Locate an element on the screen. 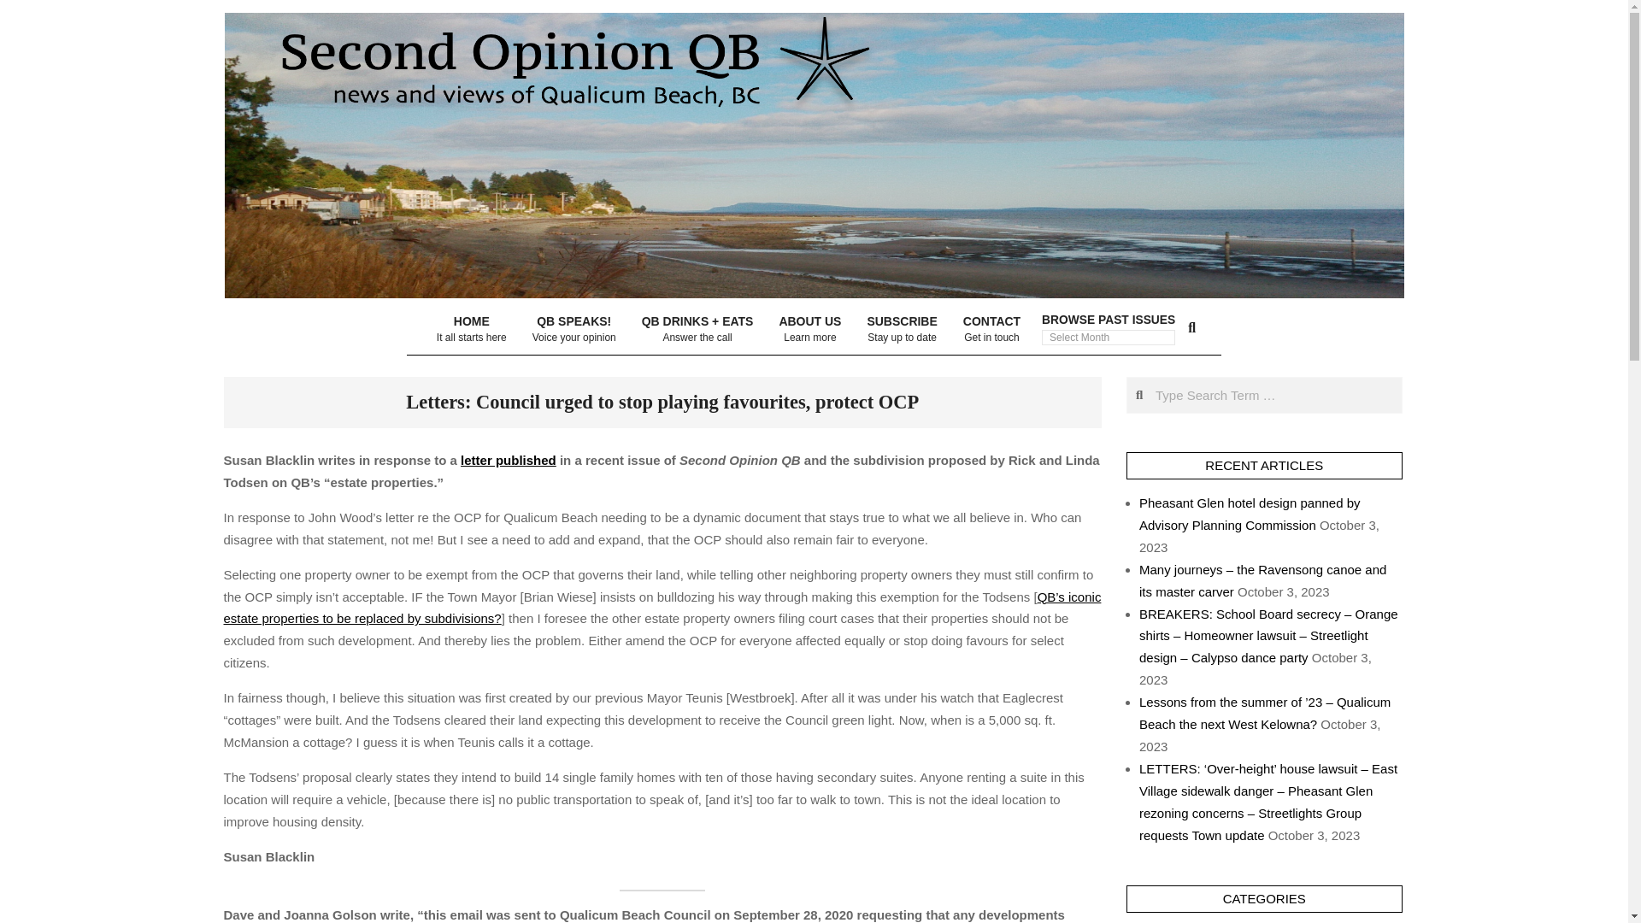  Search is located at coordinates (809, 329).